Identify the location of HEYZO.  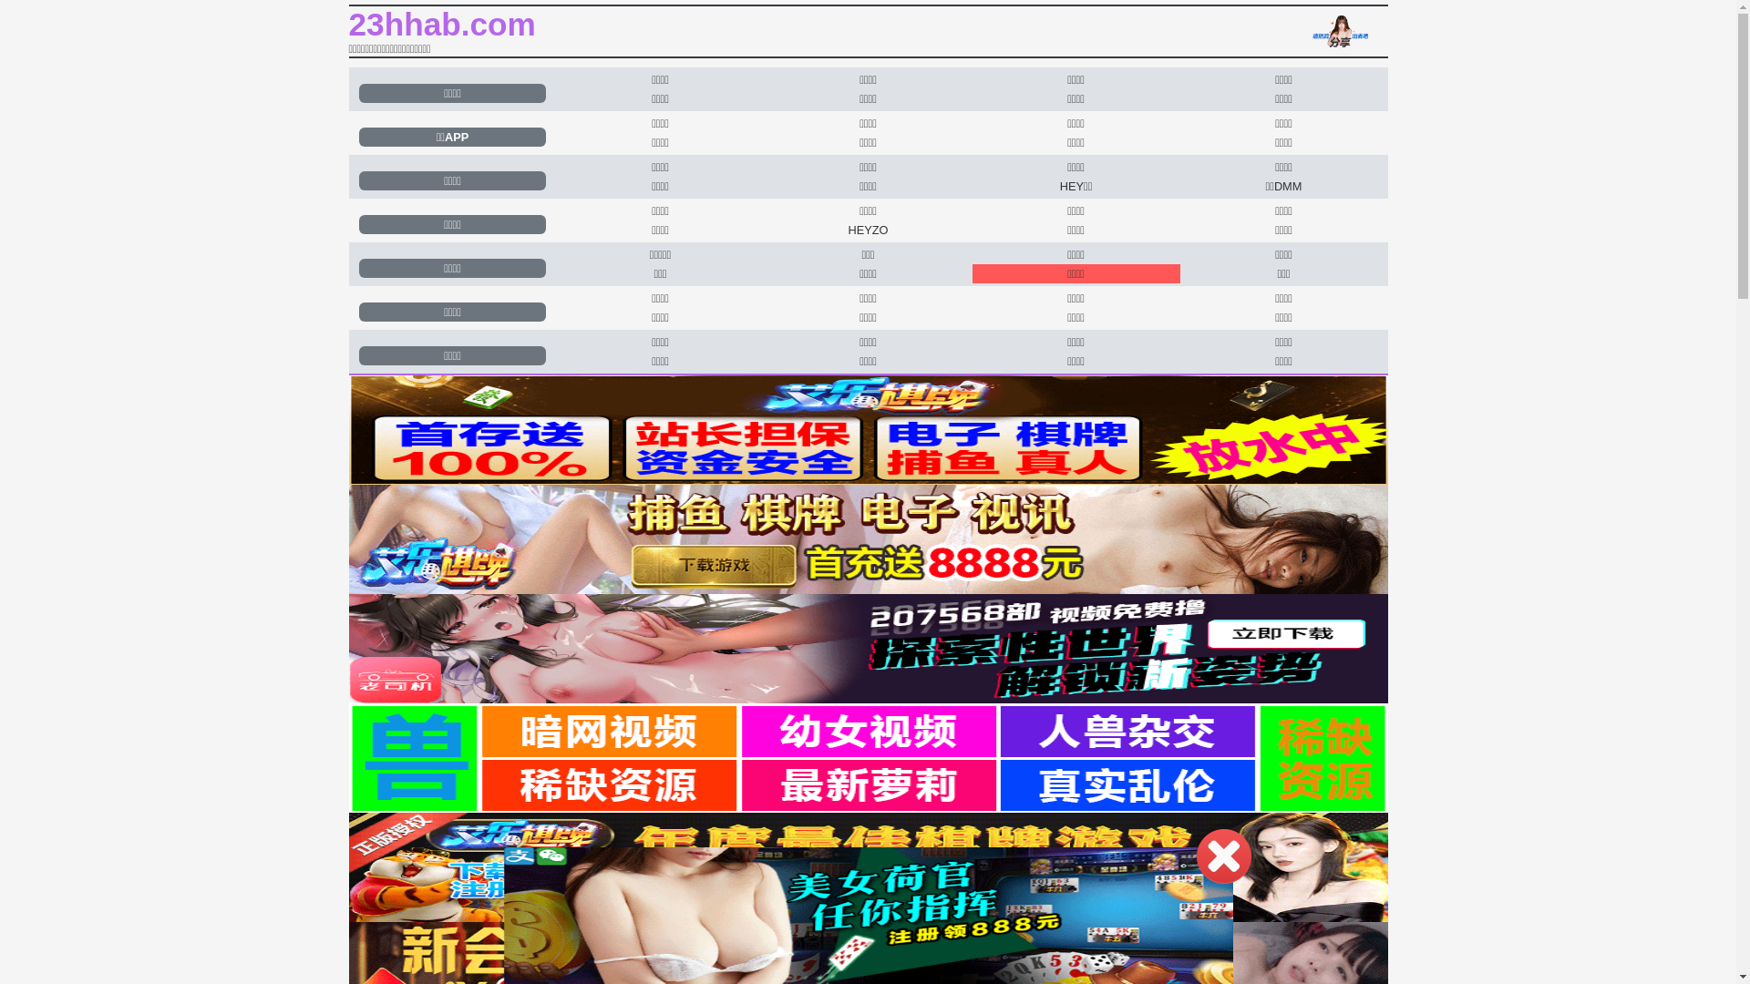
(868, 230).